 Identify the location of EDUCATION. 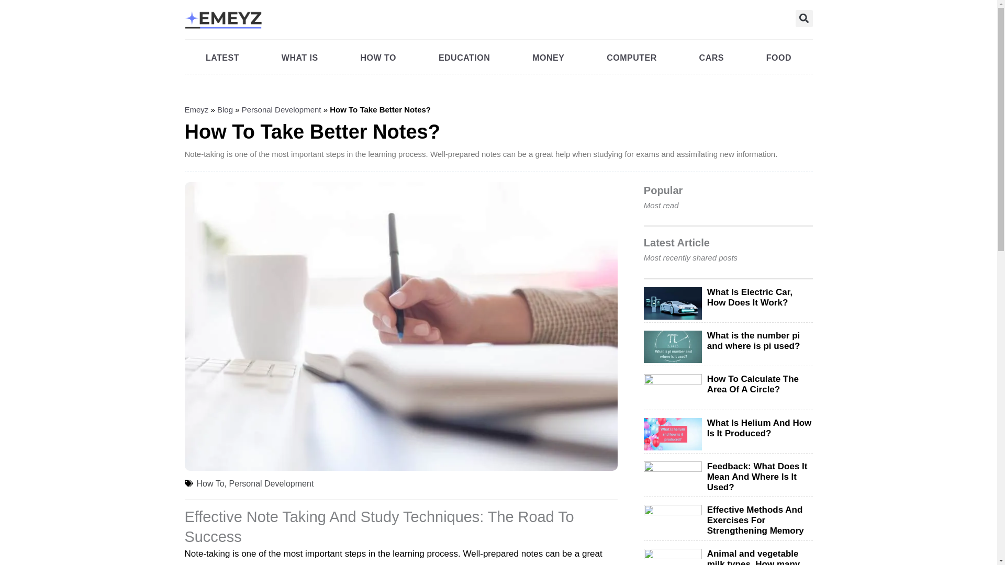
(464, 58).